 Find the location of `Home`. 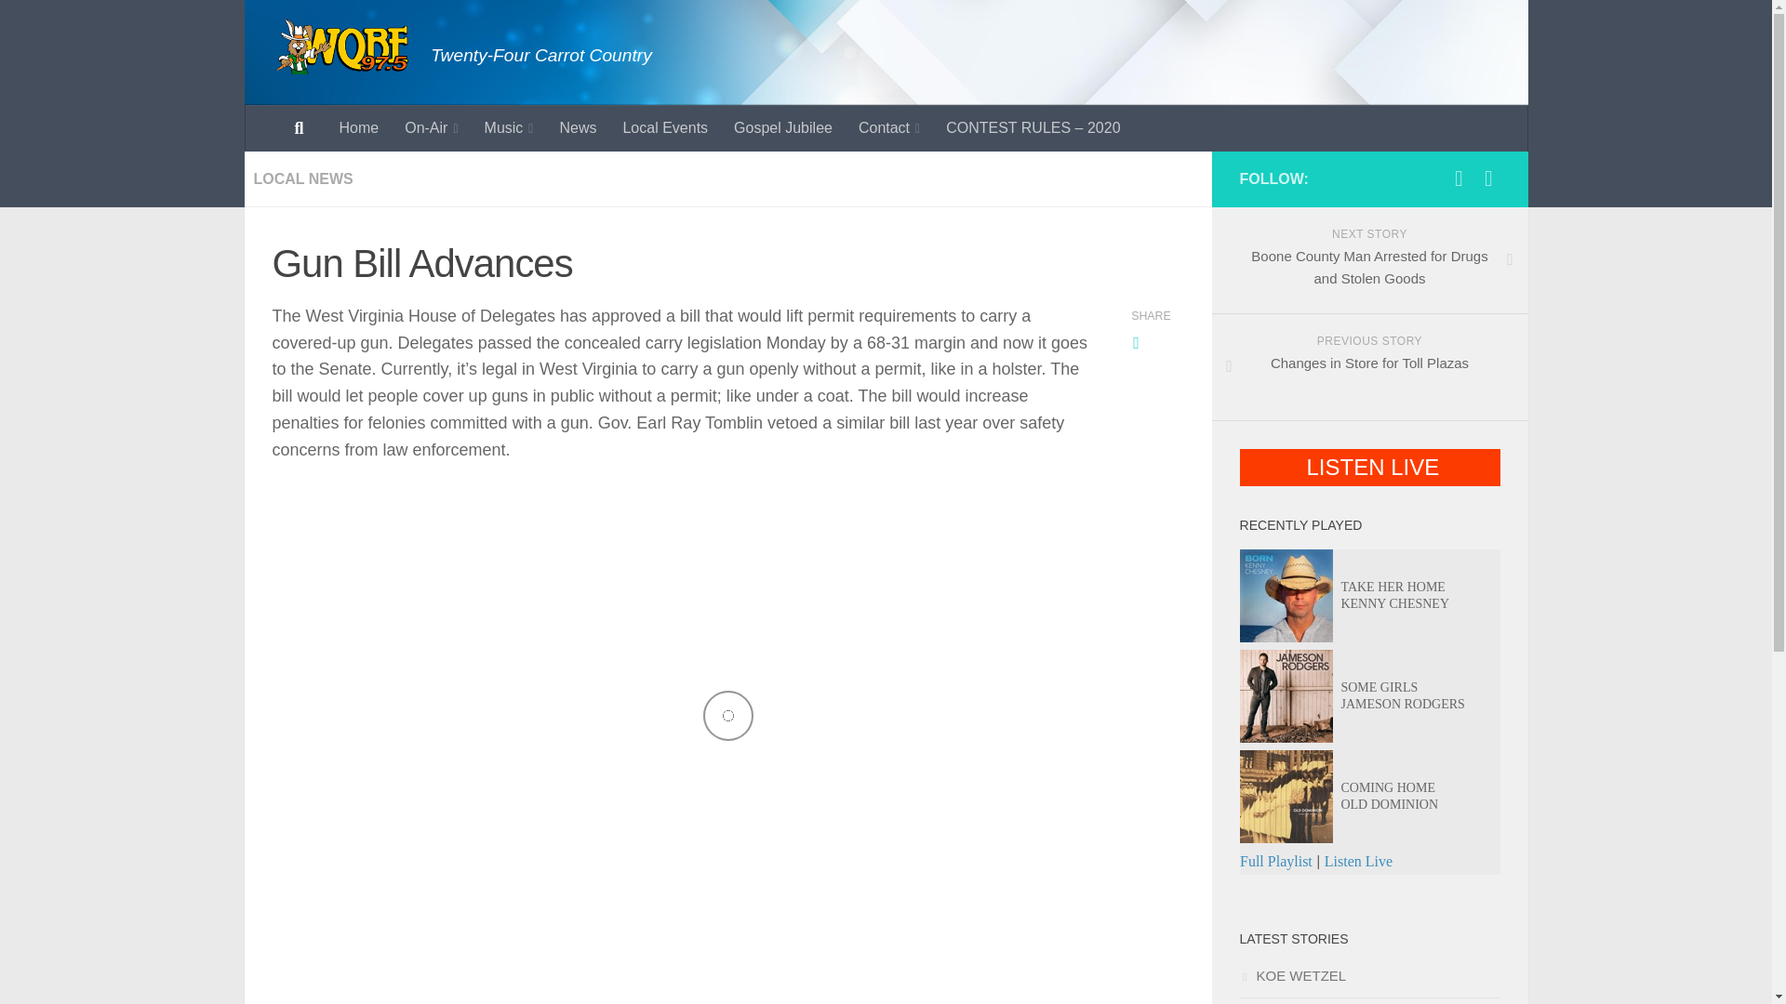

Home is located at coordinates (357, 128).